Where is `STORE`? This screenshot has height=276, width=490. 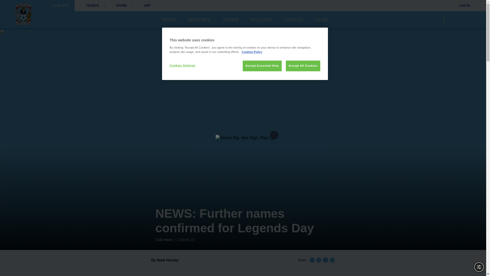 STORE is located at coordinates (119, 6).